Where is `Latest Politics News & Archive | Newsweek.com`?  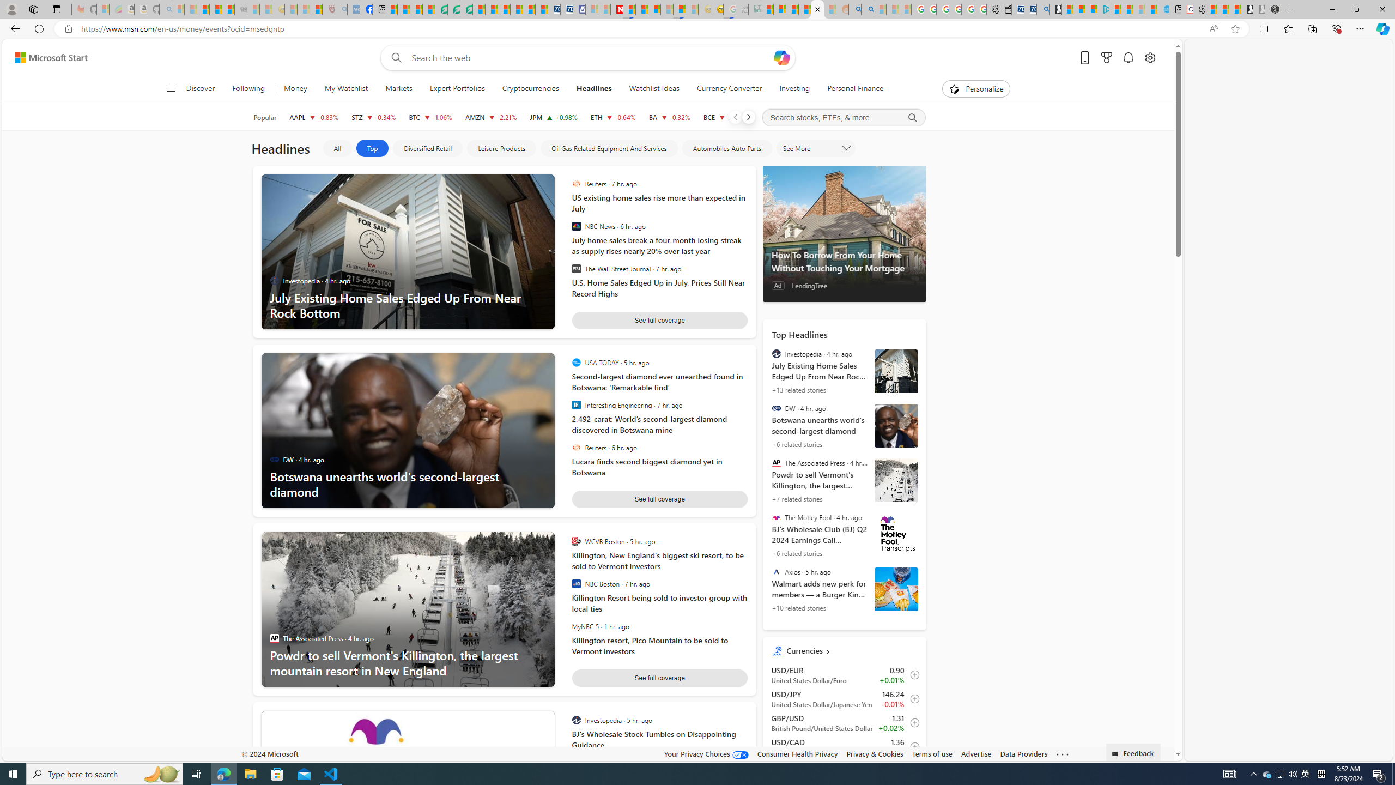 Latest Politics News & Archive | Newsweek.com is located at coordinates (617, 9).